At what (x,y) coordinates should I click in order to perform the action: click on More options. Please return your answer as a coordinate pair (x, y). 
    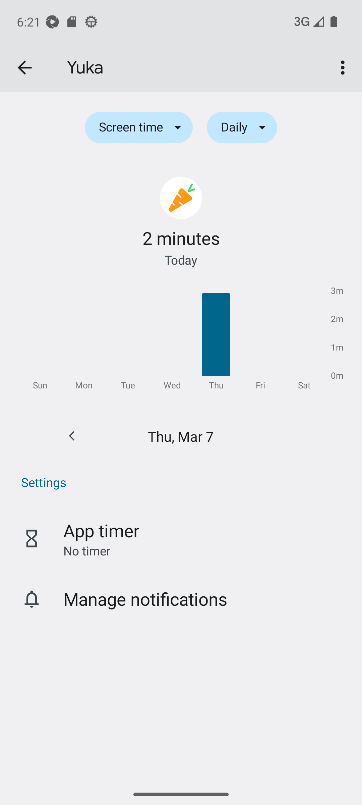
    Looking at the image, I should click on (345, 68).